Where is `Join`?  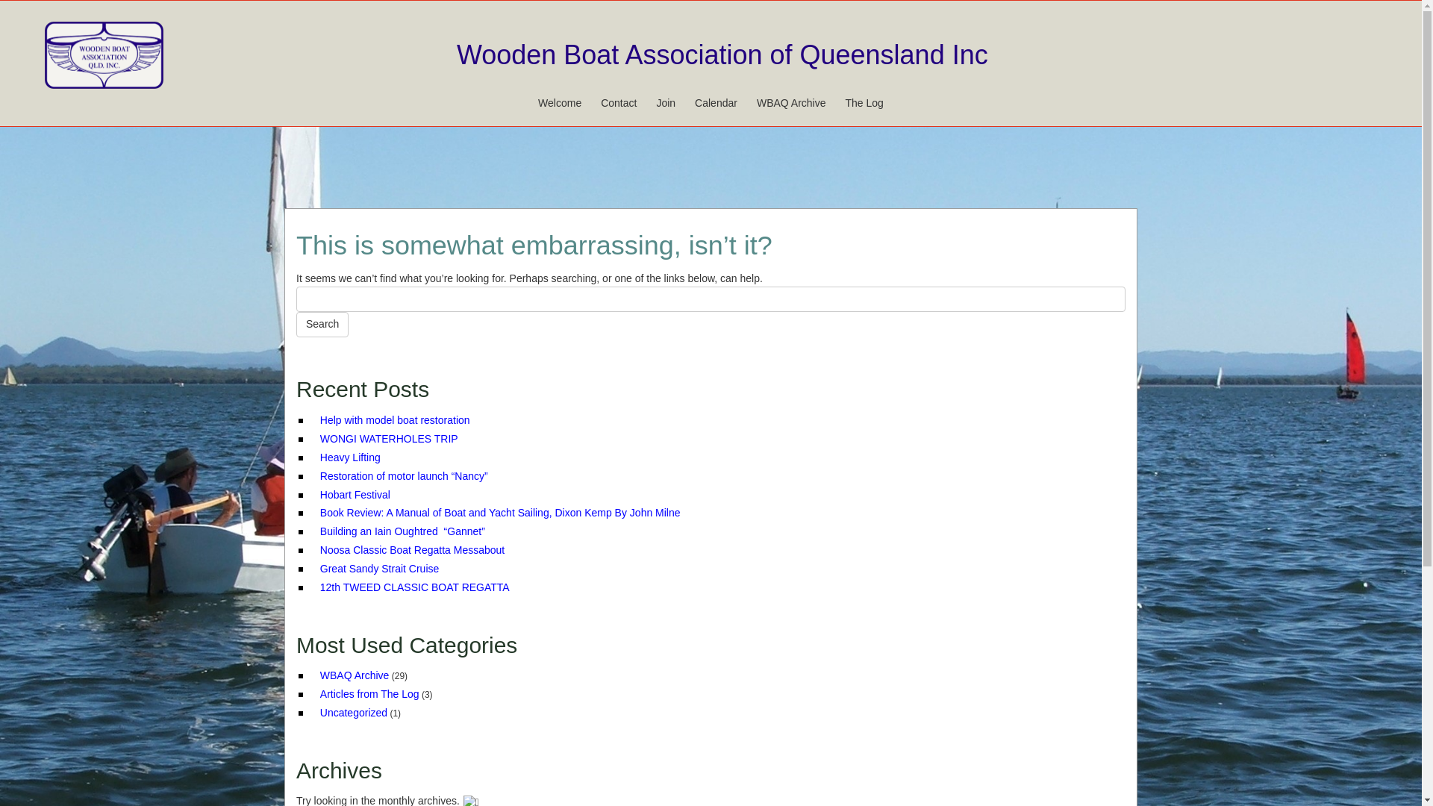 Join is located at coordinates (666, 103).